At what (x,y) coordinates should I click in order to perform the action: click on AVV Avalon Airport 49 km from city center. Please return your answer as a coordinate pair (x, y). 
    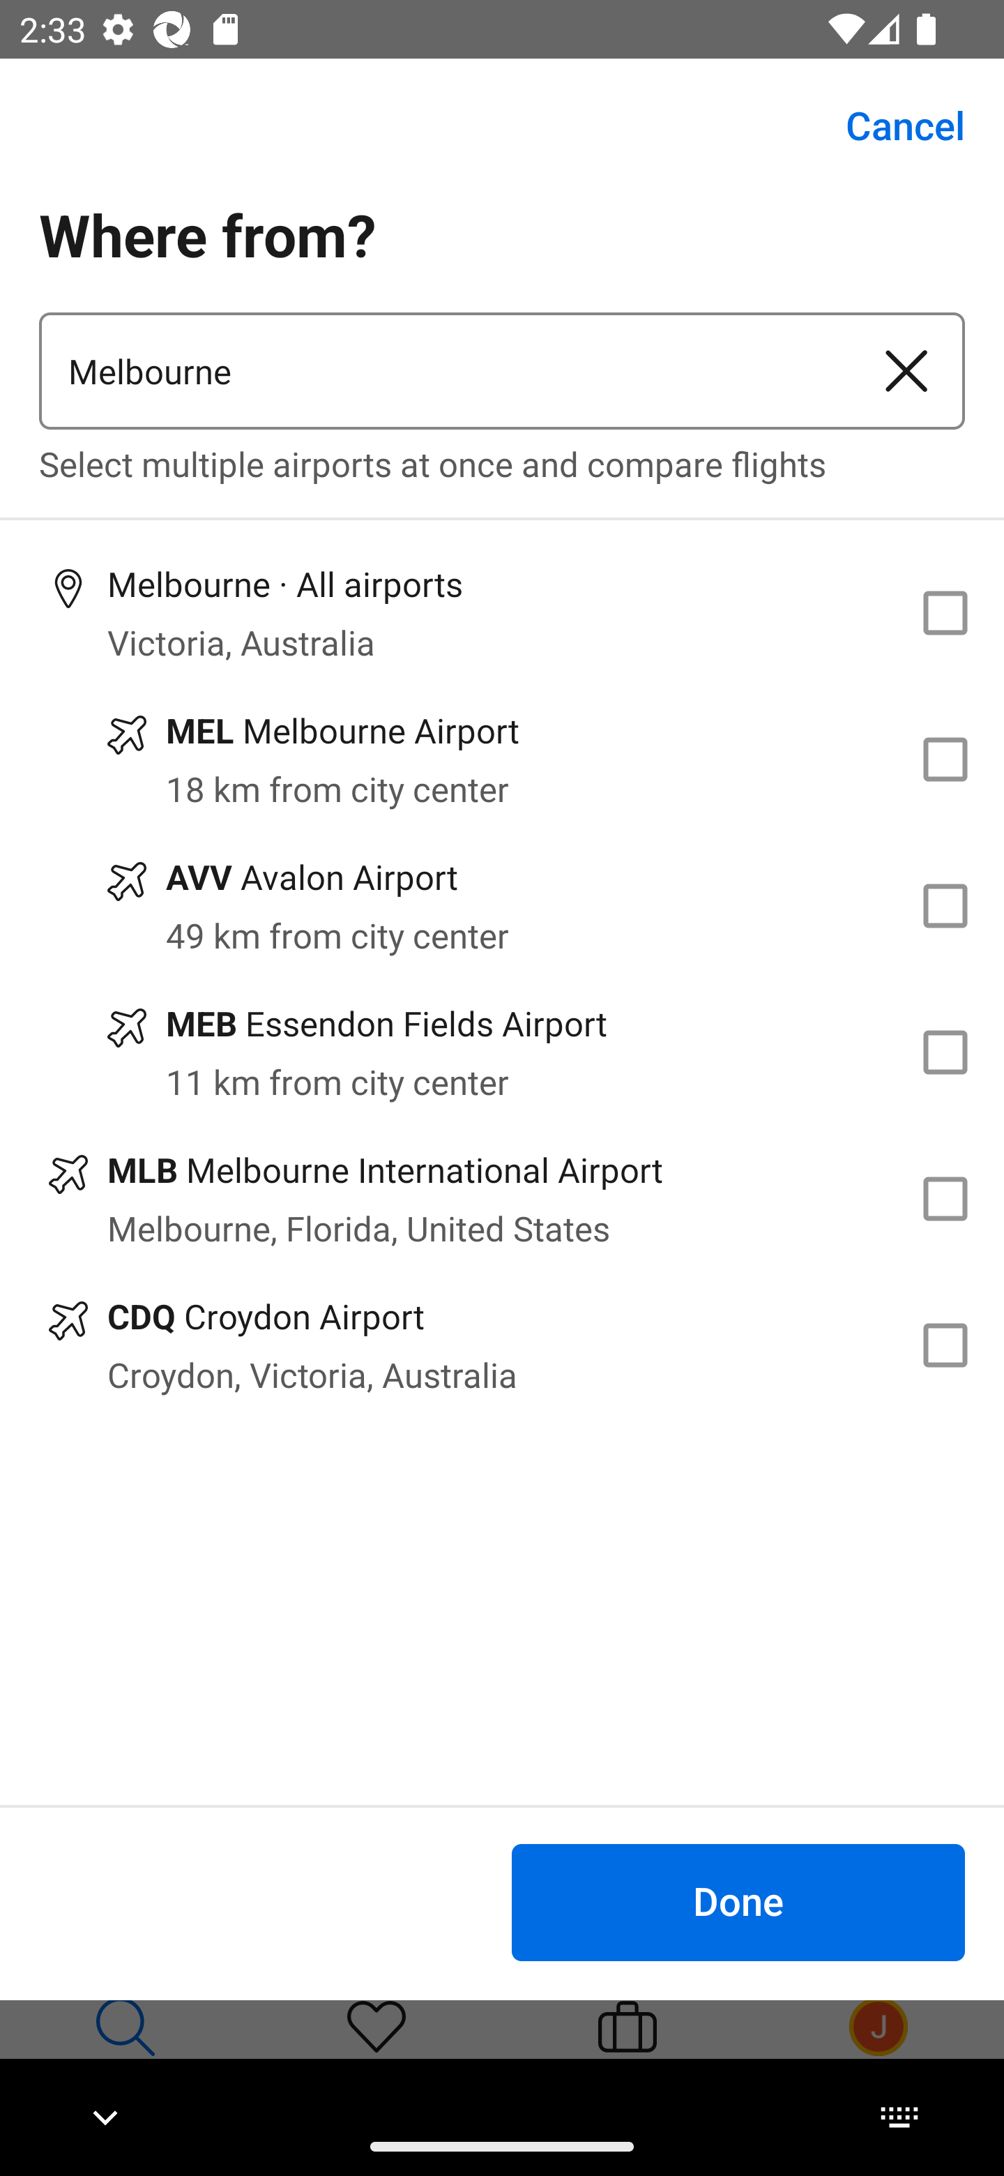
    Looking at the image, I should click on (502, 906).